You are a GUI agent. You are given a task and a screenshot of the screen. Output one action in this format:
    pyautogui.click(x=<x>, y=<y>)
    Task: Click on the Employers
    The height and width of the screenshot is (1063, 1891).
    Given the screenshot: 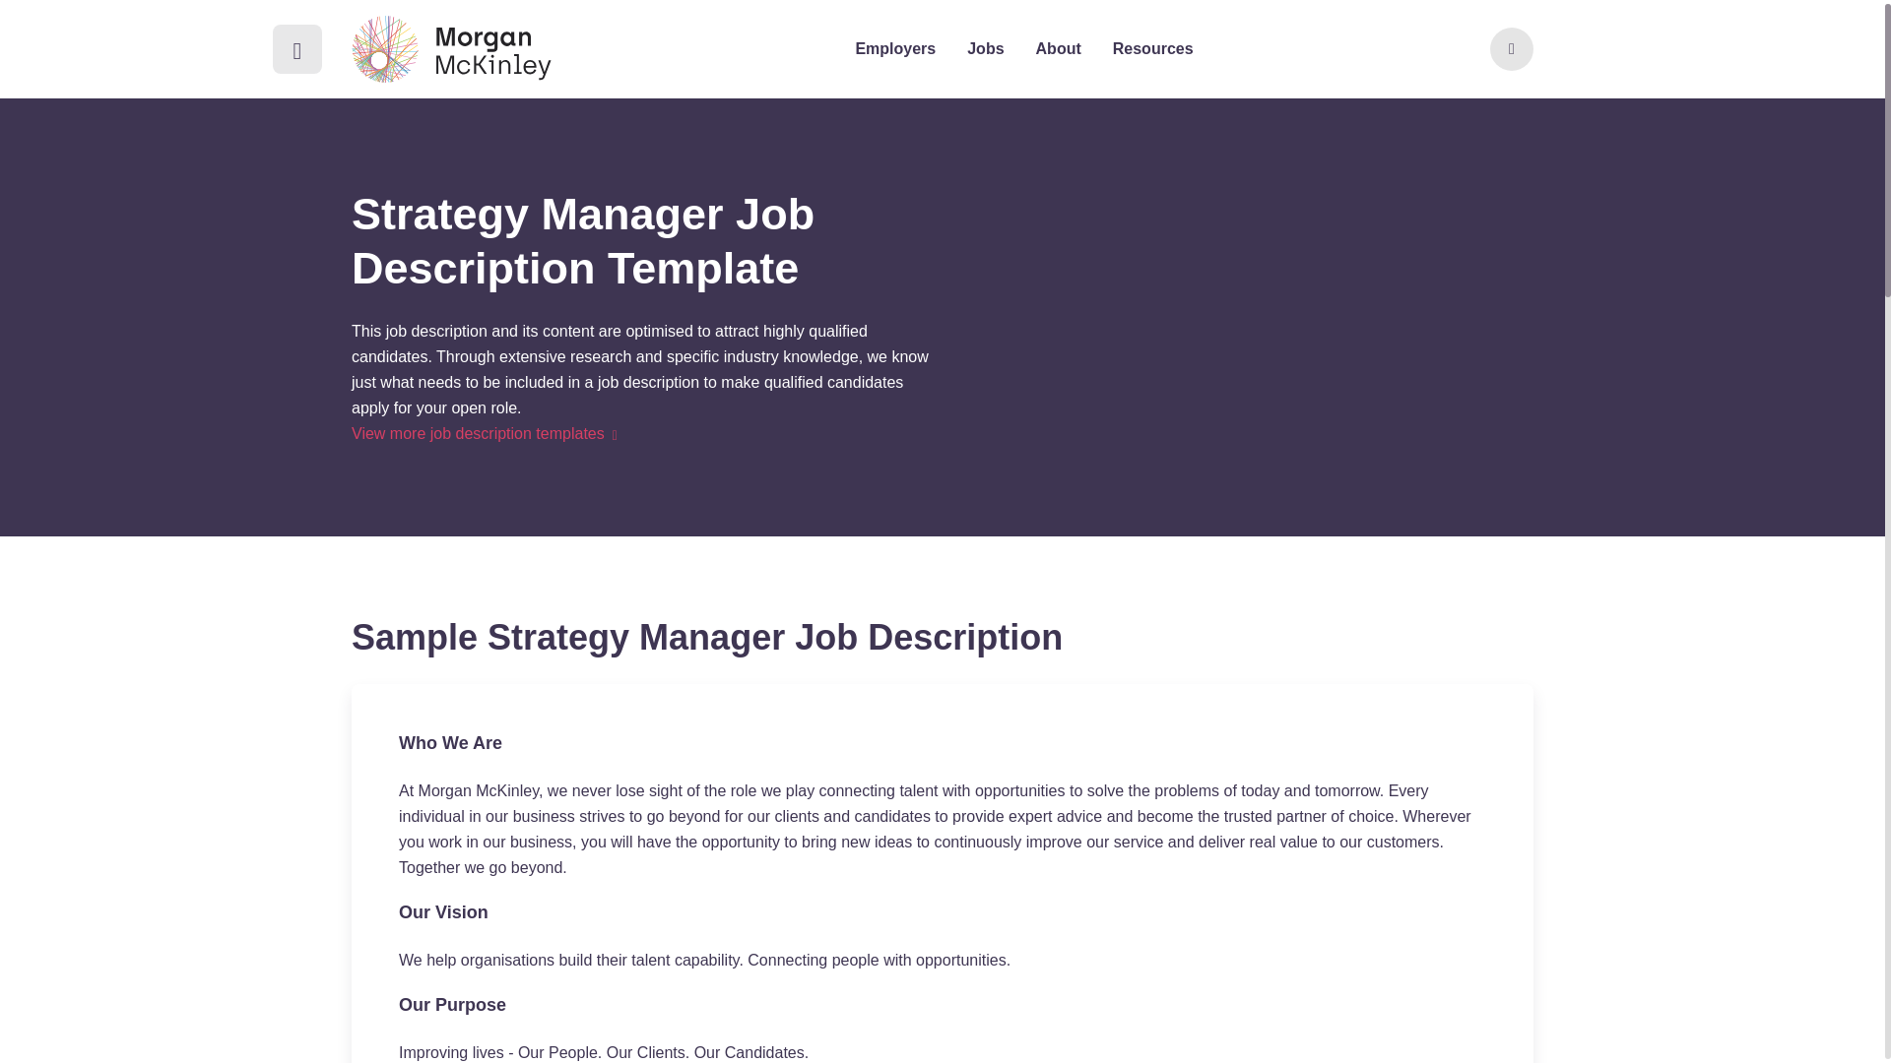 What is the action you would take?
    pyautogui.click(x=894, y=48)
    